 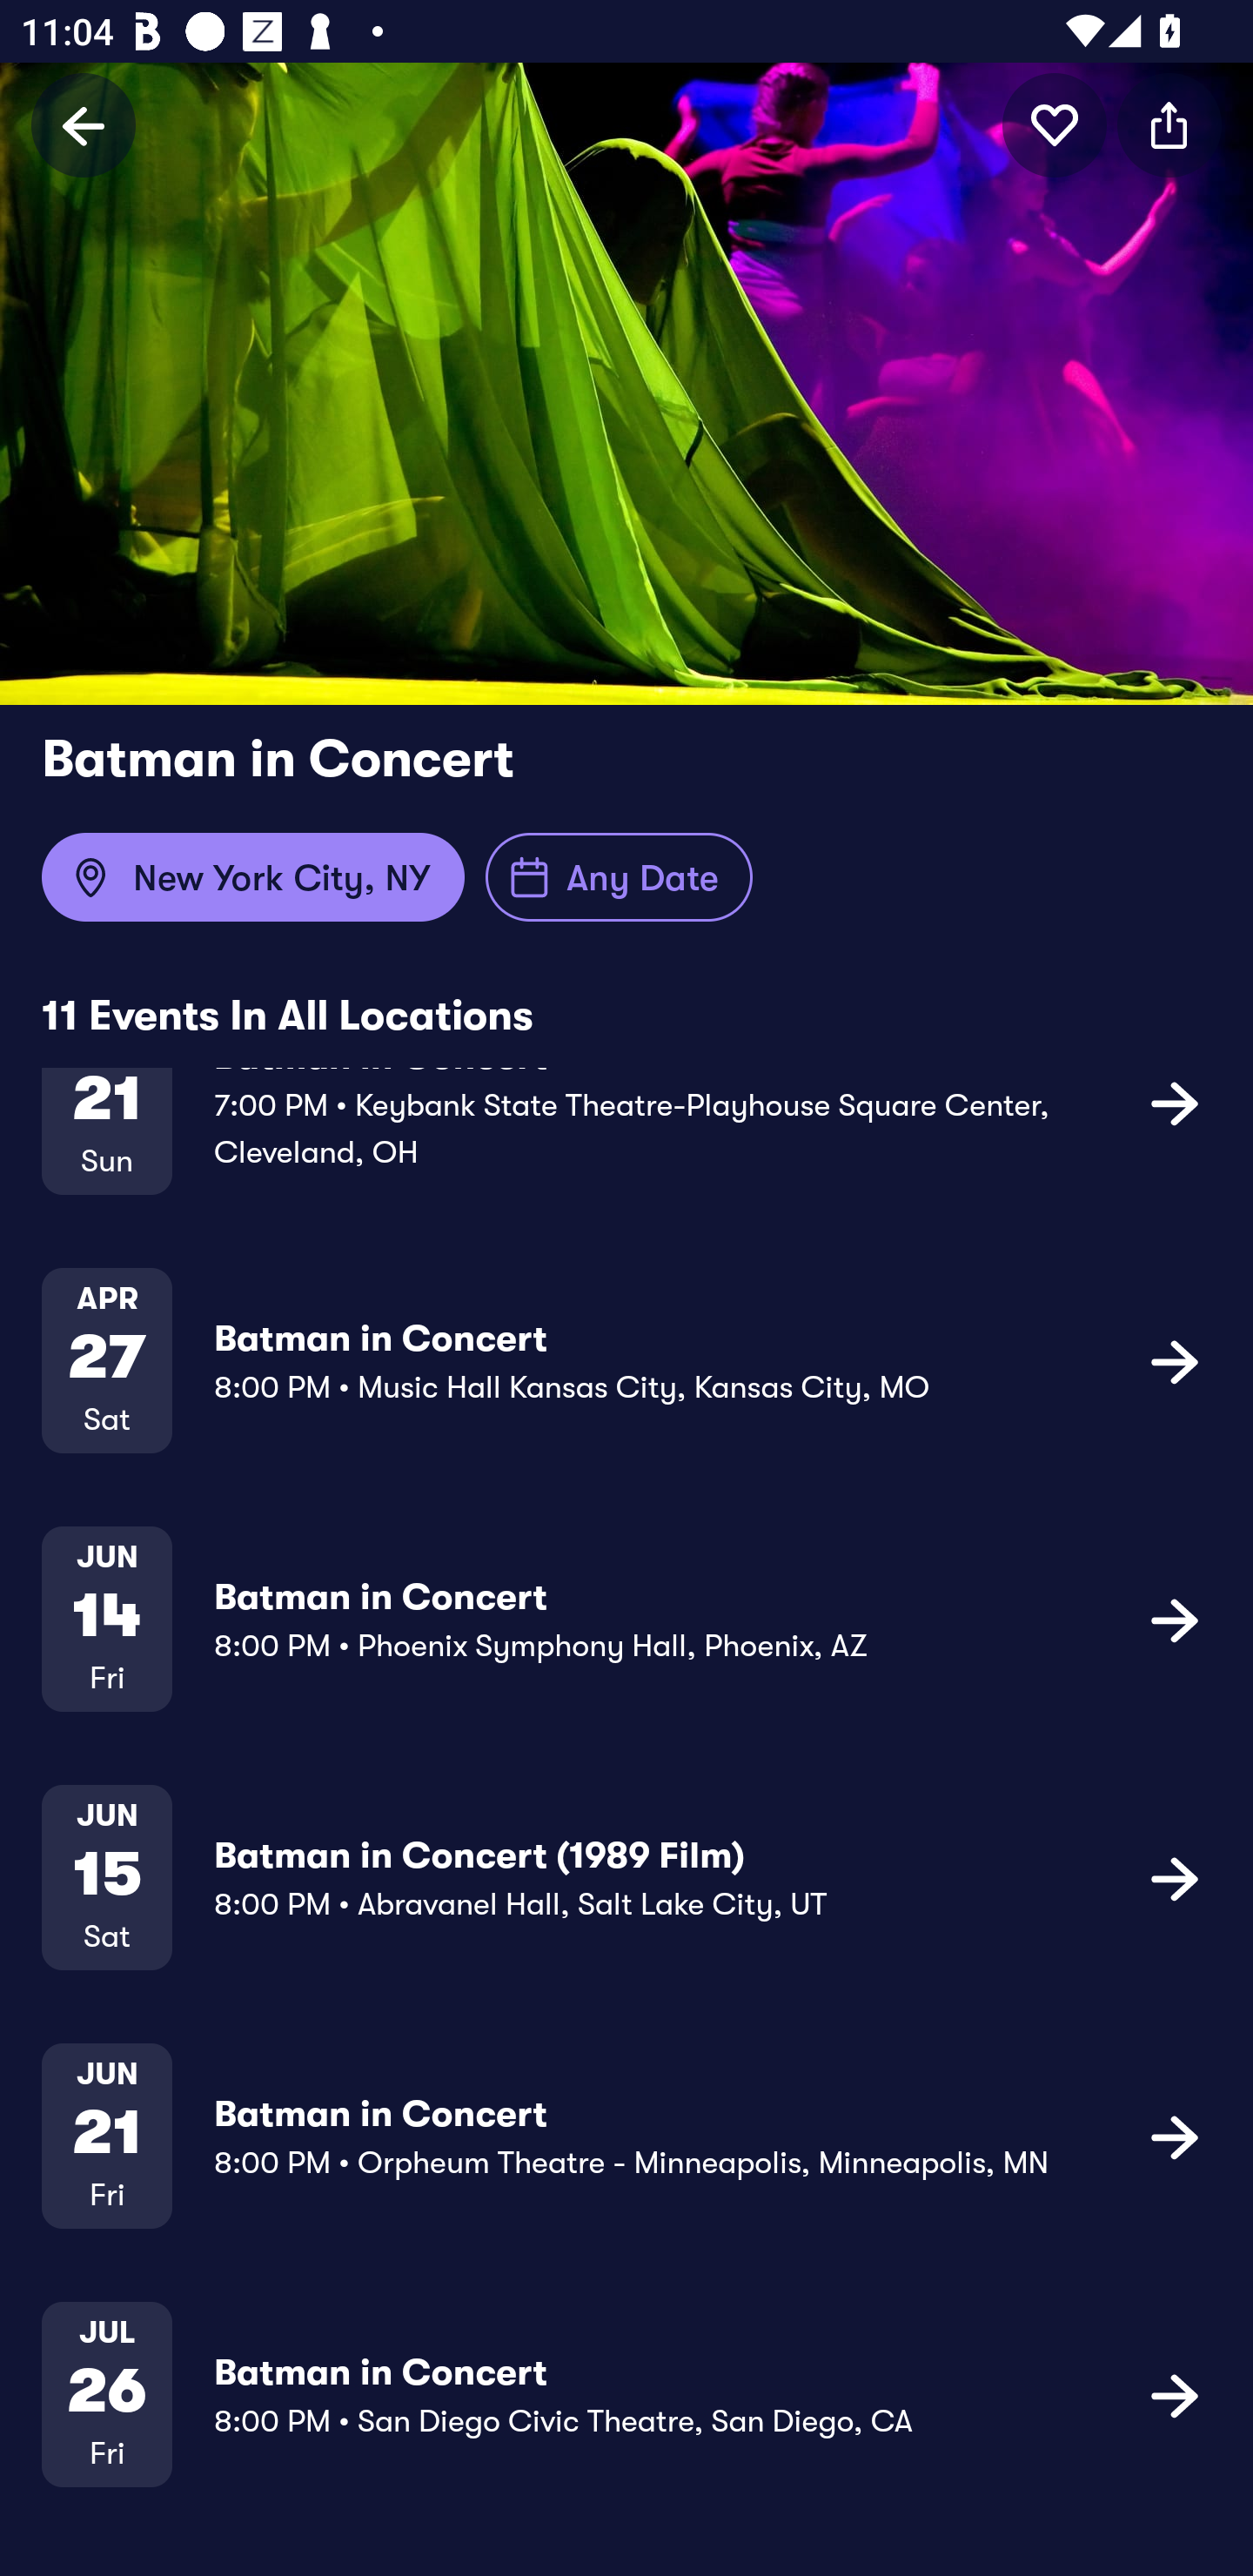 I want to click on icon button, so click(x=1169, y=124).